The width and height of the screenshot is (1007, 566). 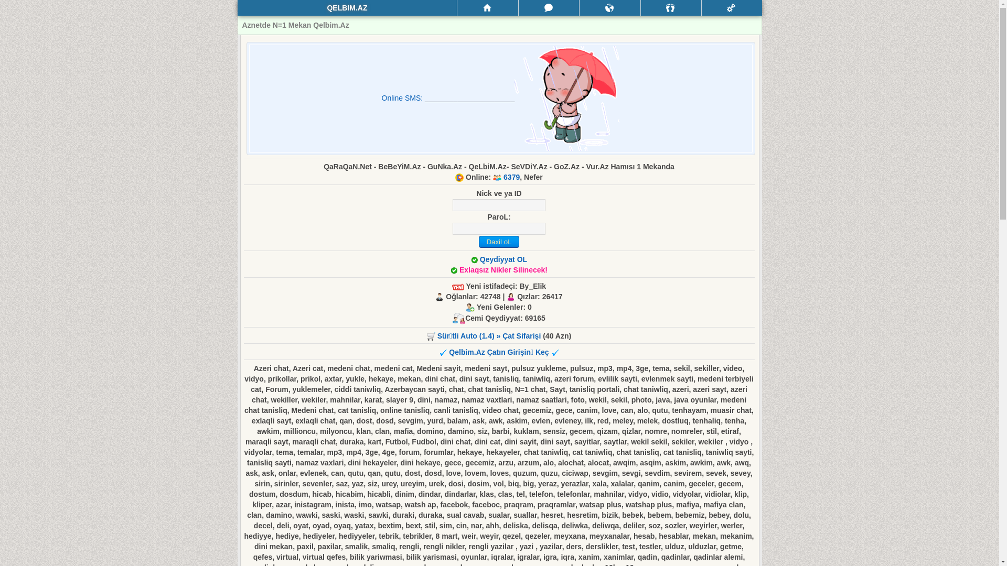 I want to click on Home, so click(x=488, y=8).